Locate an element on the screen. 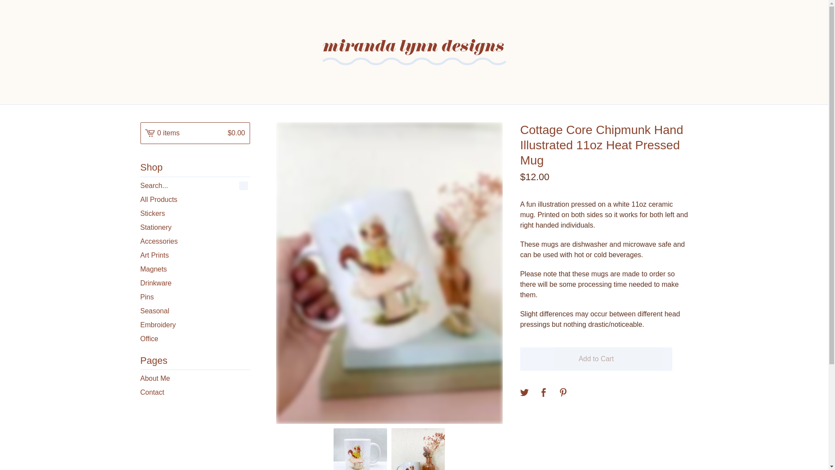  View Drinkware is located at coordinates (195, 283).